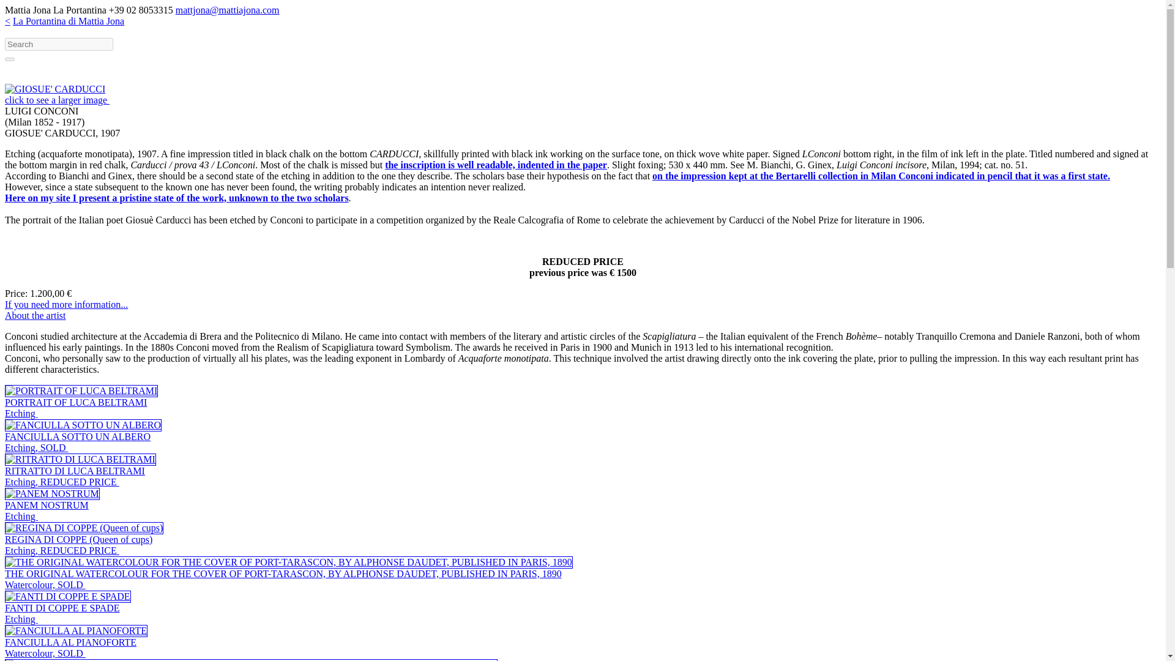 This screenshot has width=1175, height=661. I want to click on iscrizione, so click(66, 305).